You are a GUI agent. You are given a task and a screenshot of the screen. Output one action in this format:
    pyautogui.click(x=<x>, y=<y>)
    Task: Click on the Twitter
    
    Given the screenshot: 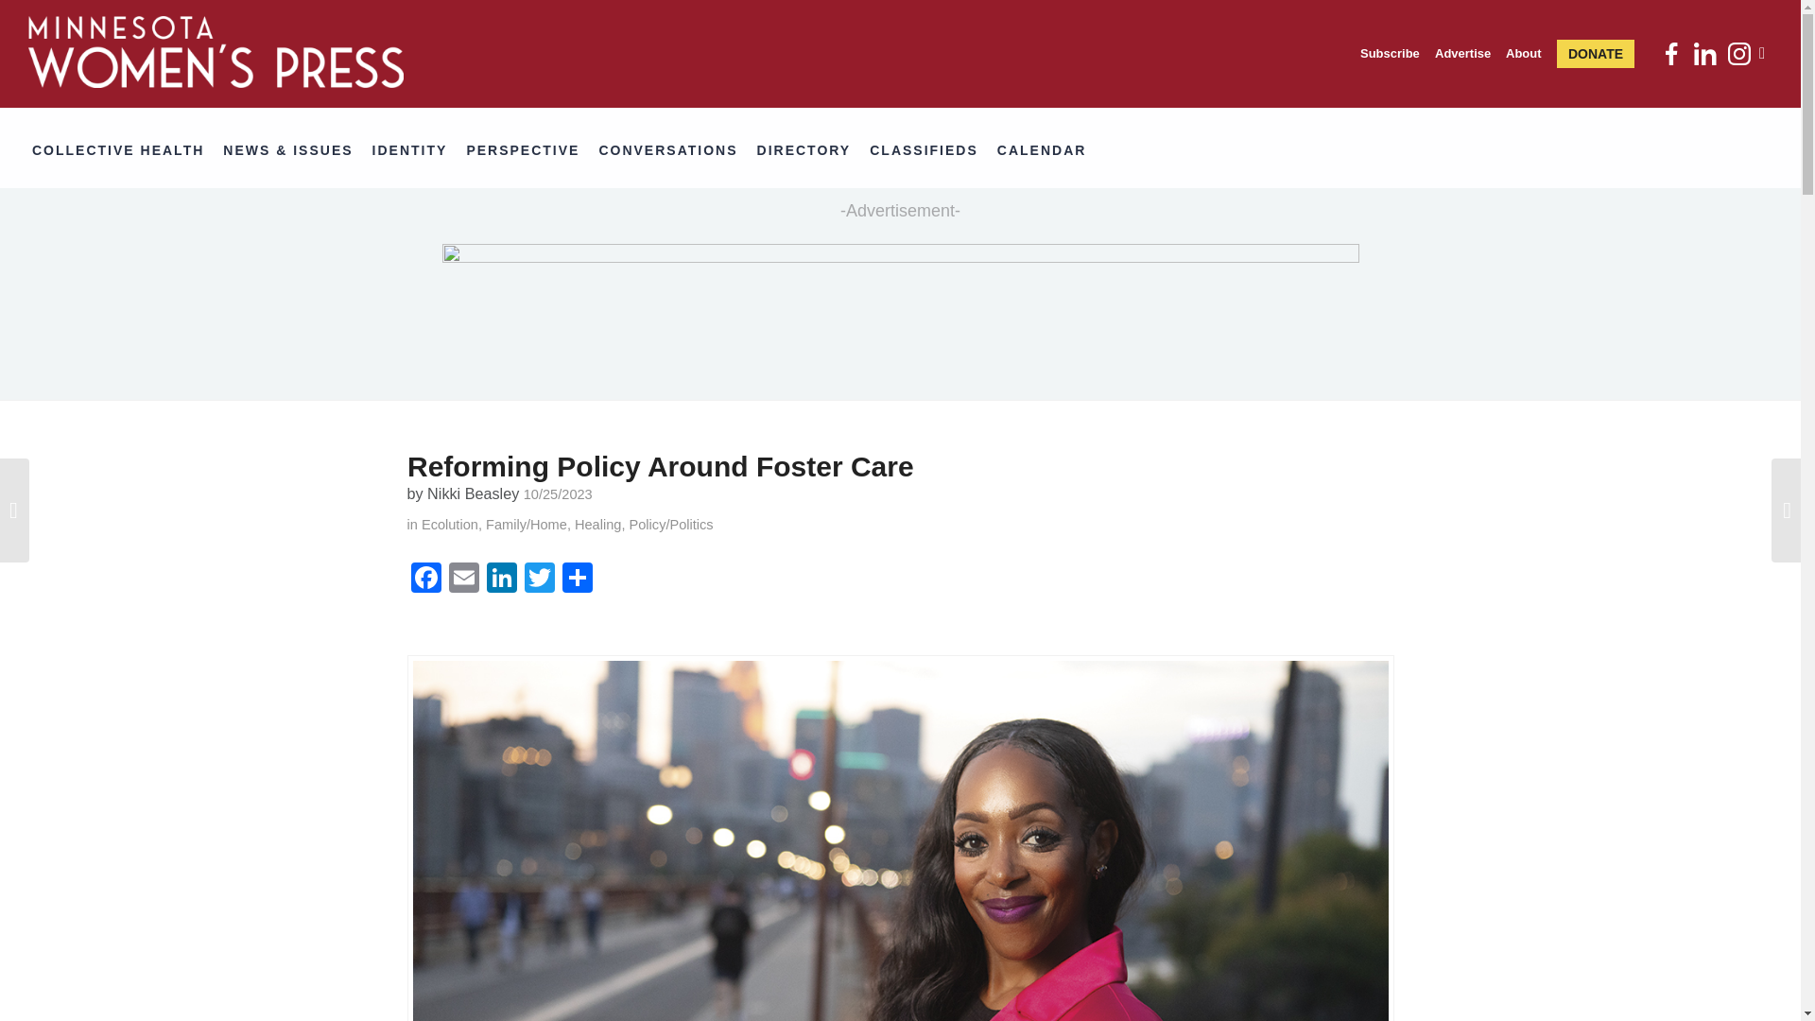 What is the action you would take?
    pyautogui.click(x=538, y=580)
    